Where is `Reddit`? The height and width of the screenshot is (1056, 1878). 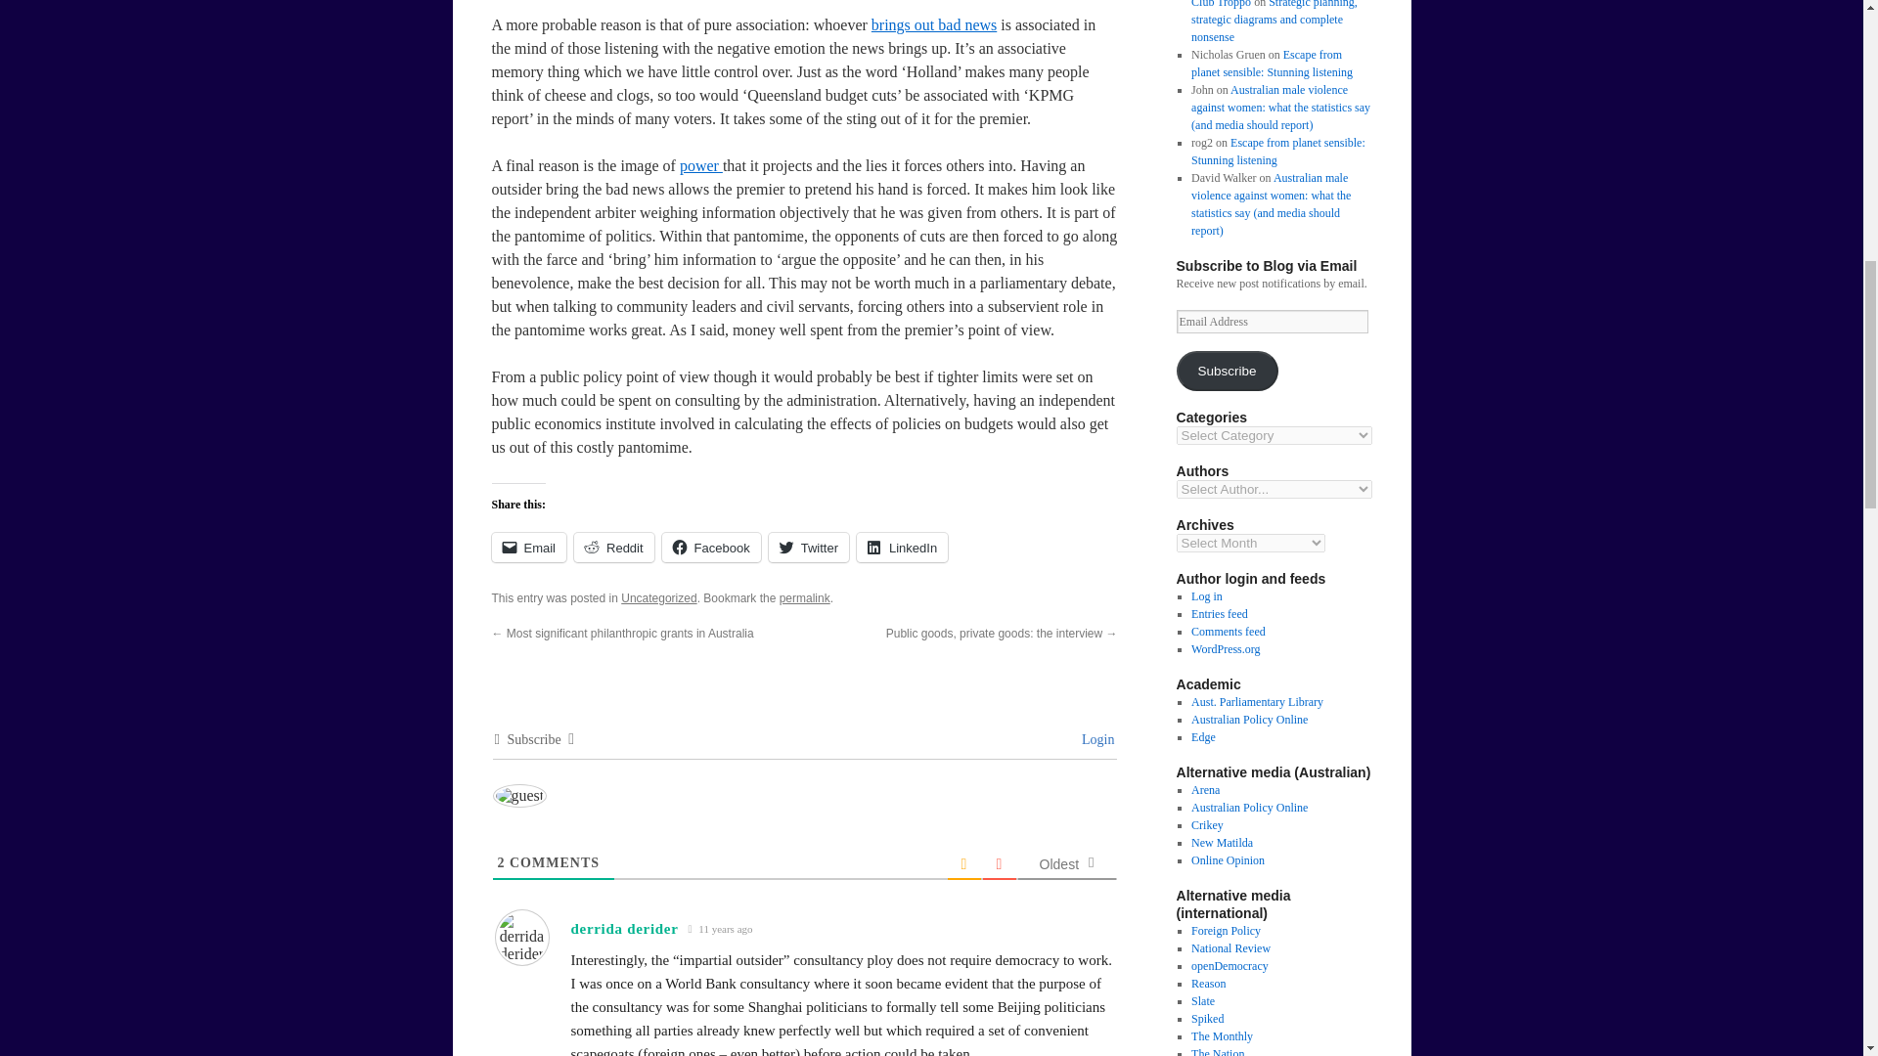 Reddit is located at coordinates (614, 548).